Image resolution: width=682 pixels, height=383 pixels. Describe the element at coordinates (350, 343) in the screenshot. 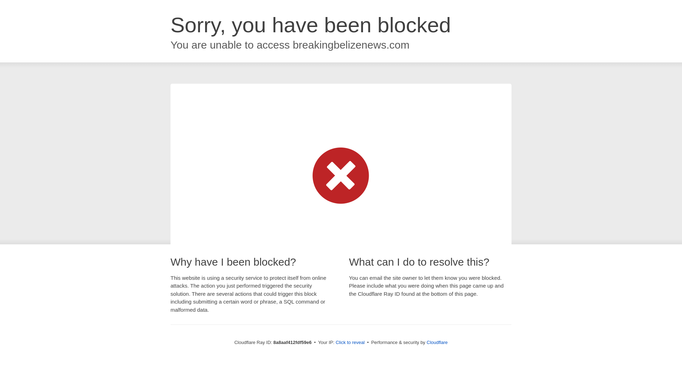

I see `Click to reveal` at that location.